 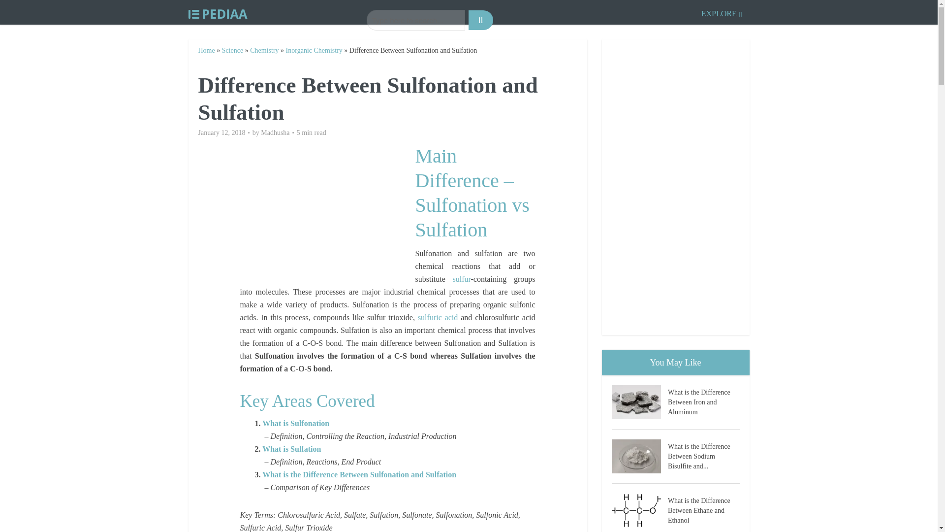 What do you see at coordinates (327, 213) in the screenshot?
I see `Advertisement` at bounding box center [327, 213].